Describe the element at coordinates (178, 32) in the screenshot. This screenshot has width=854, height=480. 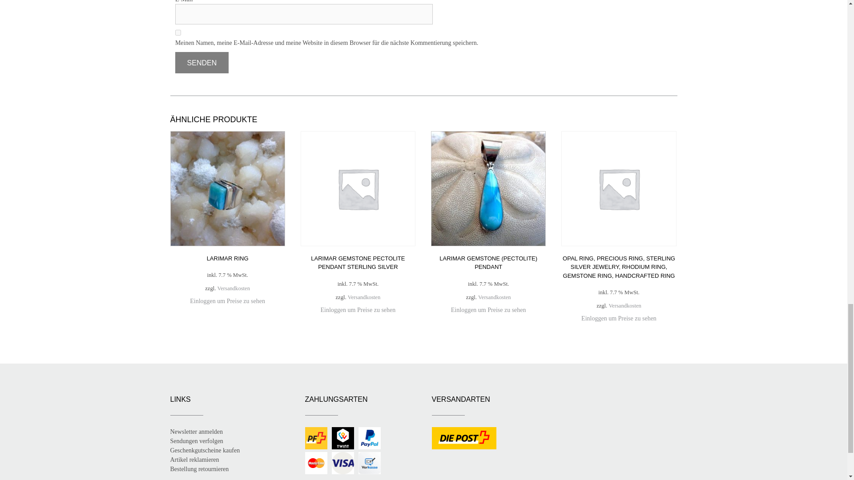
I see `yes` at that location.